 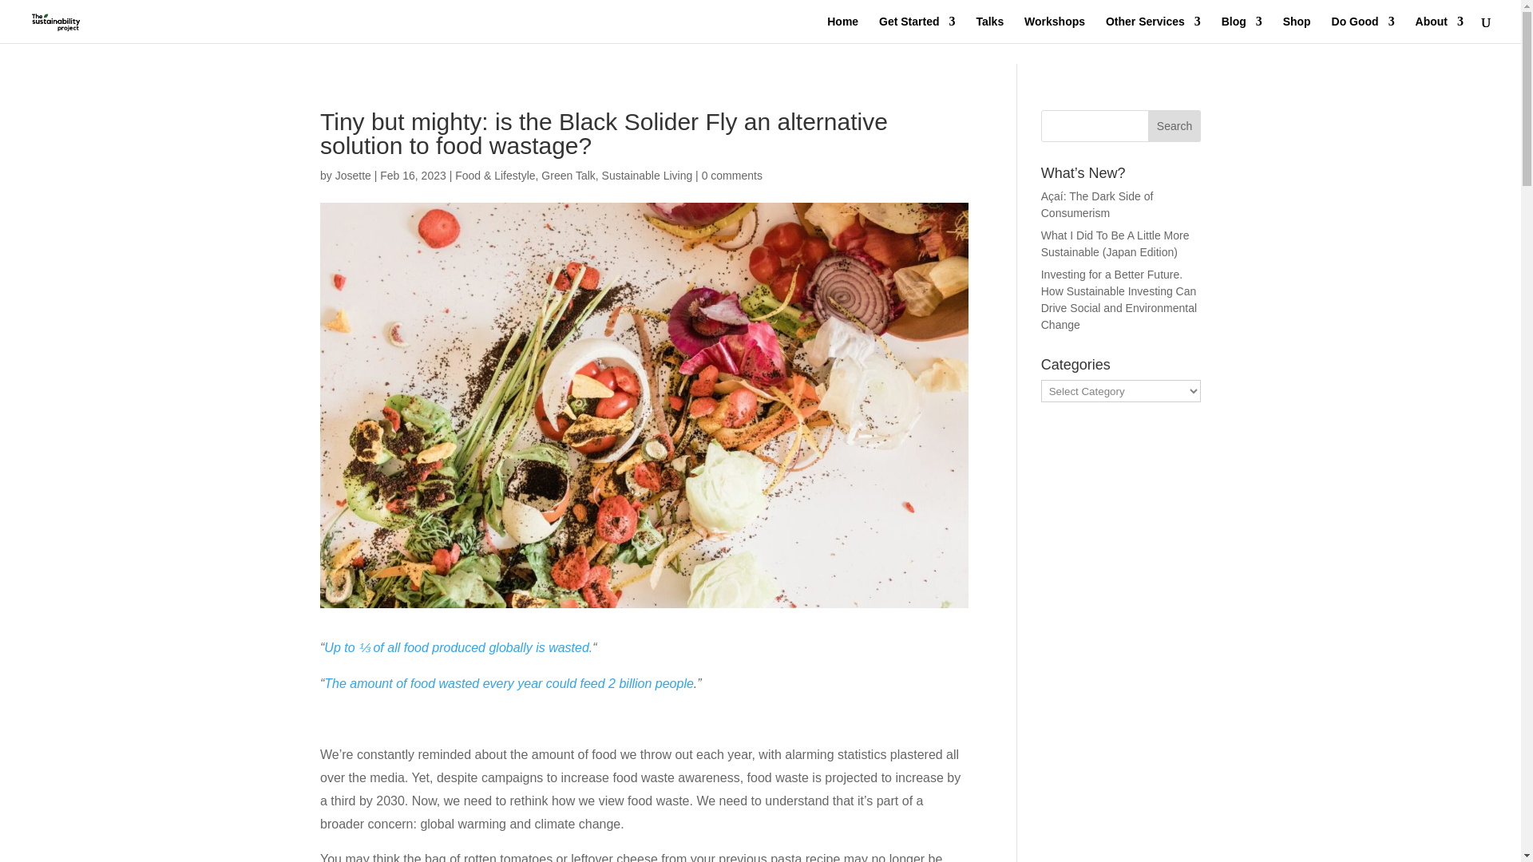 I want to click on Home, so click(x=843, y=30).